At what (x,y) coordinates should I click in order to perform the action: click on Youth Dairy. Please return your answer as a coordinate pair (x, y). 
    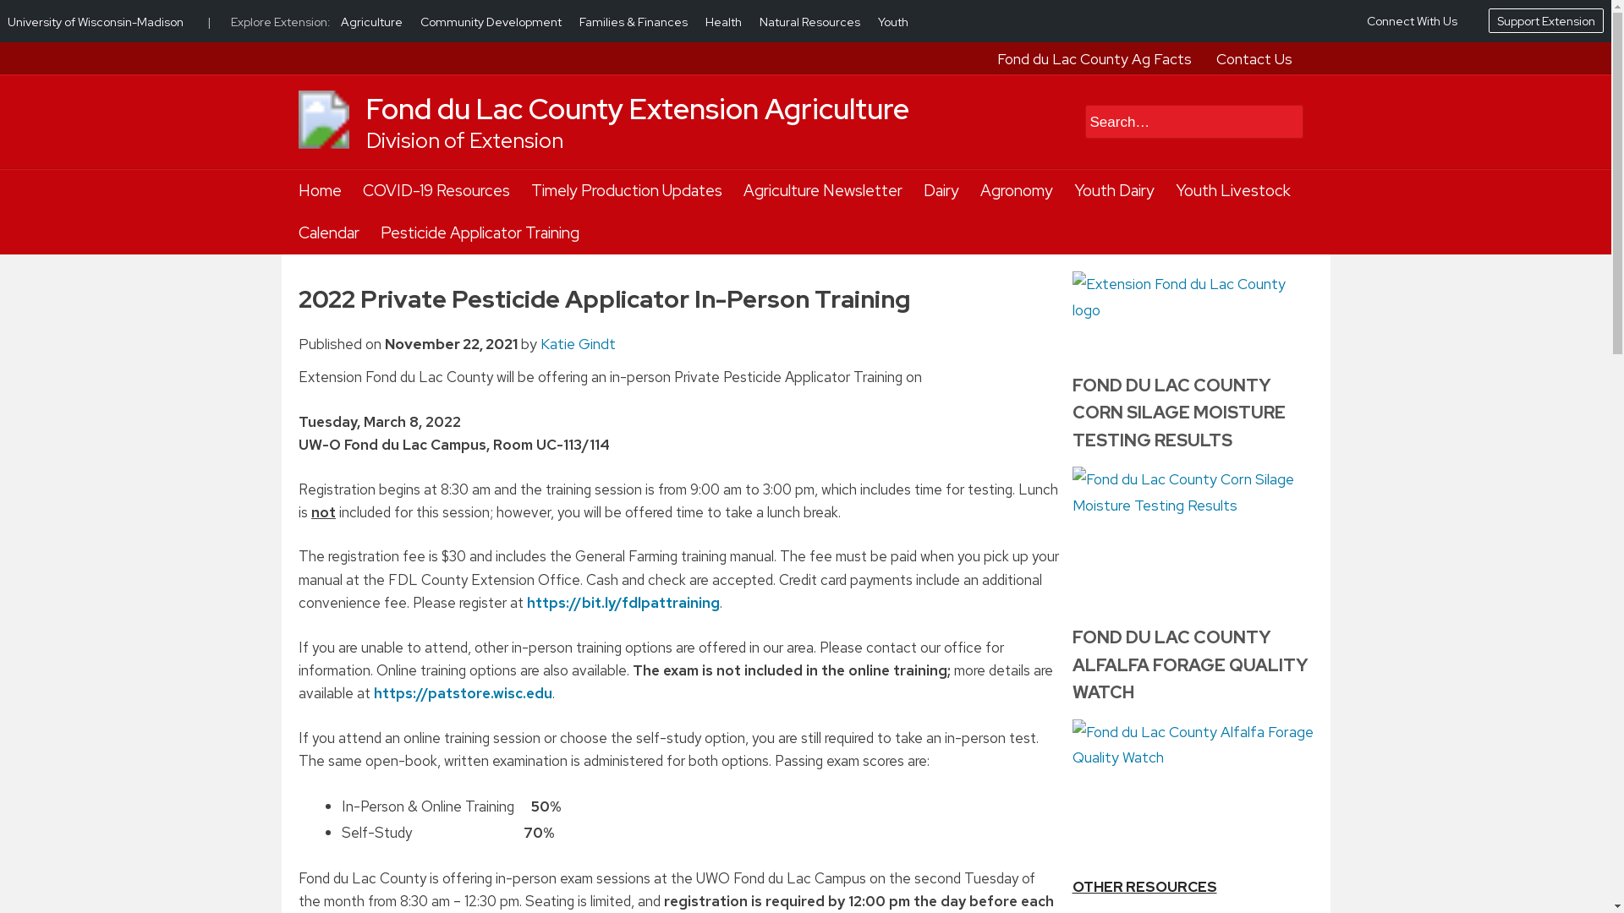
    Looking at the image, I should click on (1114, 190).